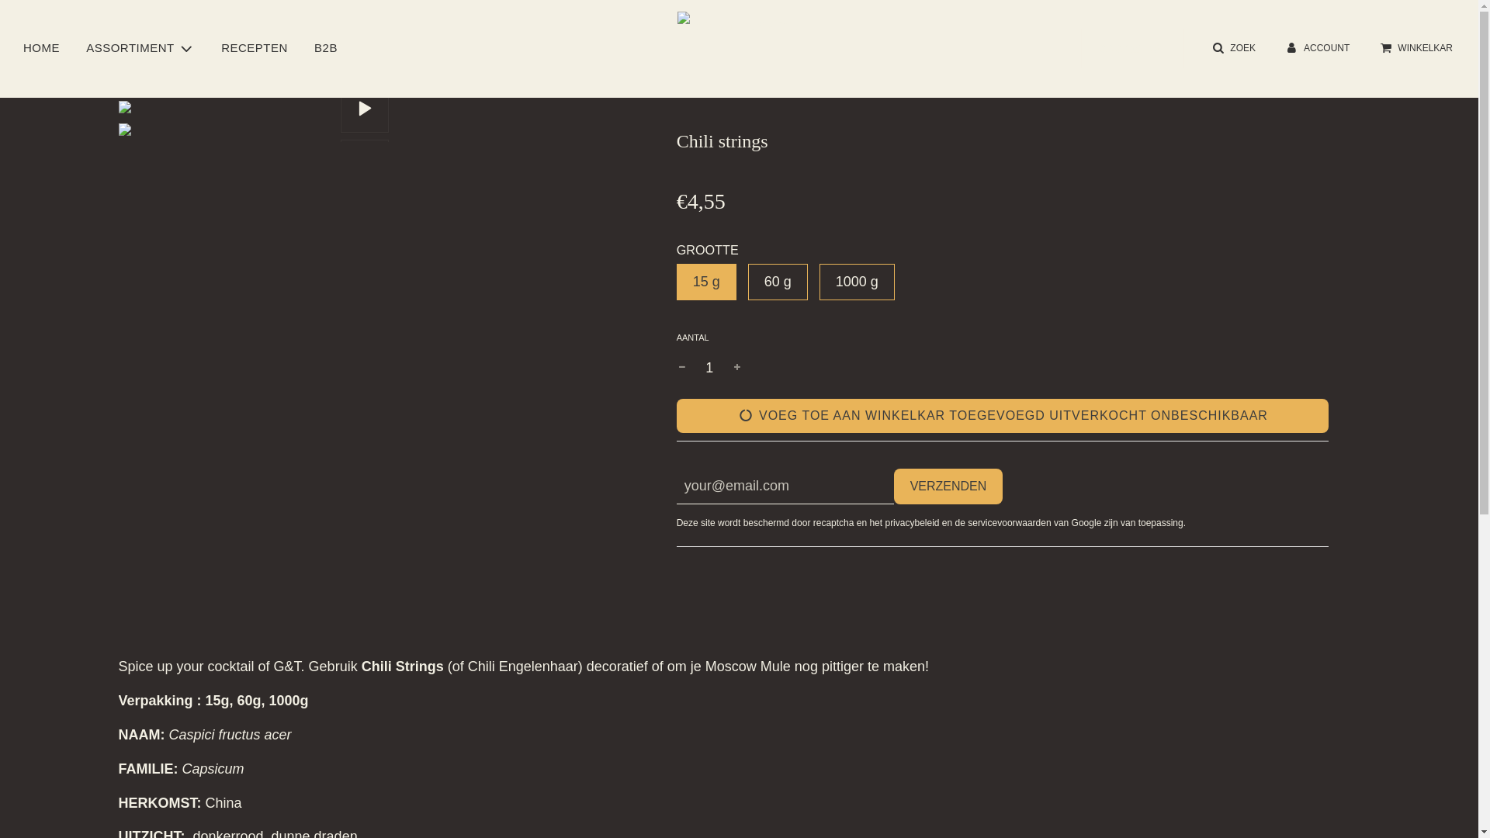 This screenshot has width=1490, height=838. What do you see at coordinates (326, 48) in the screenshot?
I see `B2B` at bounding box center [326, 48].